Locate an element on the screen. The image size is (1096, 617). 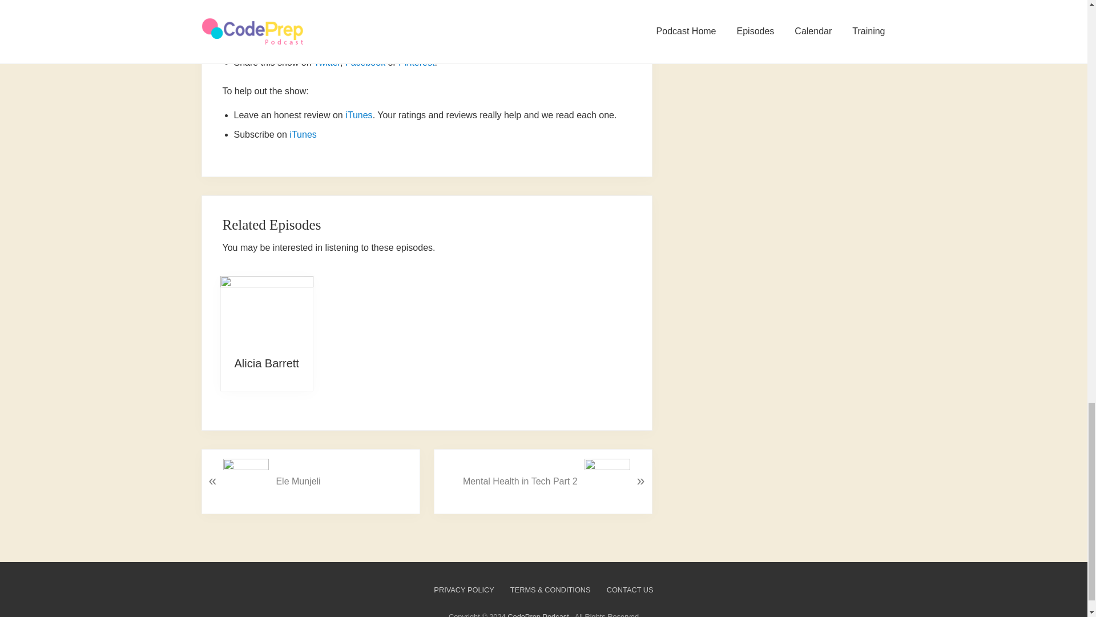
Pinterest is located at coordinates (416, 62).